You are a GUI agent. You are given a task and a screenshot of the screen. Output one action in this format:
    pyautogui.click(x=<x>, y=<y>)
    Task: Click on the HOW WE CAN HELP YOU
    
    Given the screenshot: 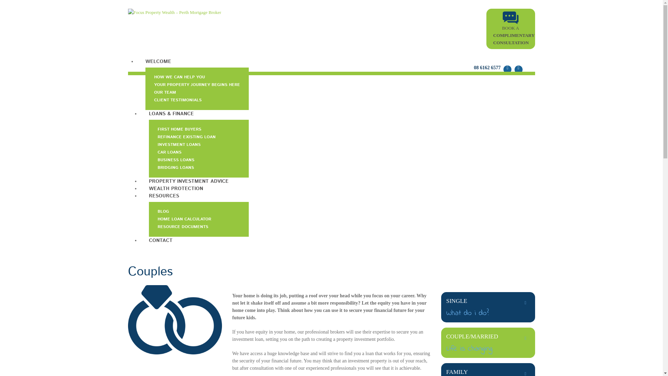 What is the action you would take?
    pyautogui.click(x=179, y=77)
    